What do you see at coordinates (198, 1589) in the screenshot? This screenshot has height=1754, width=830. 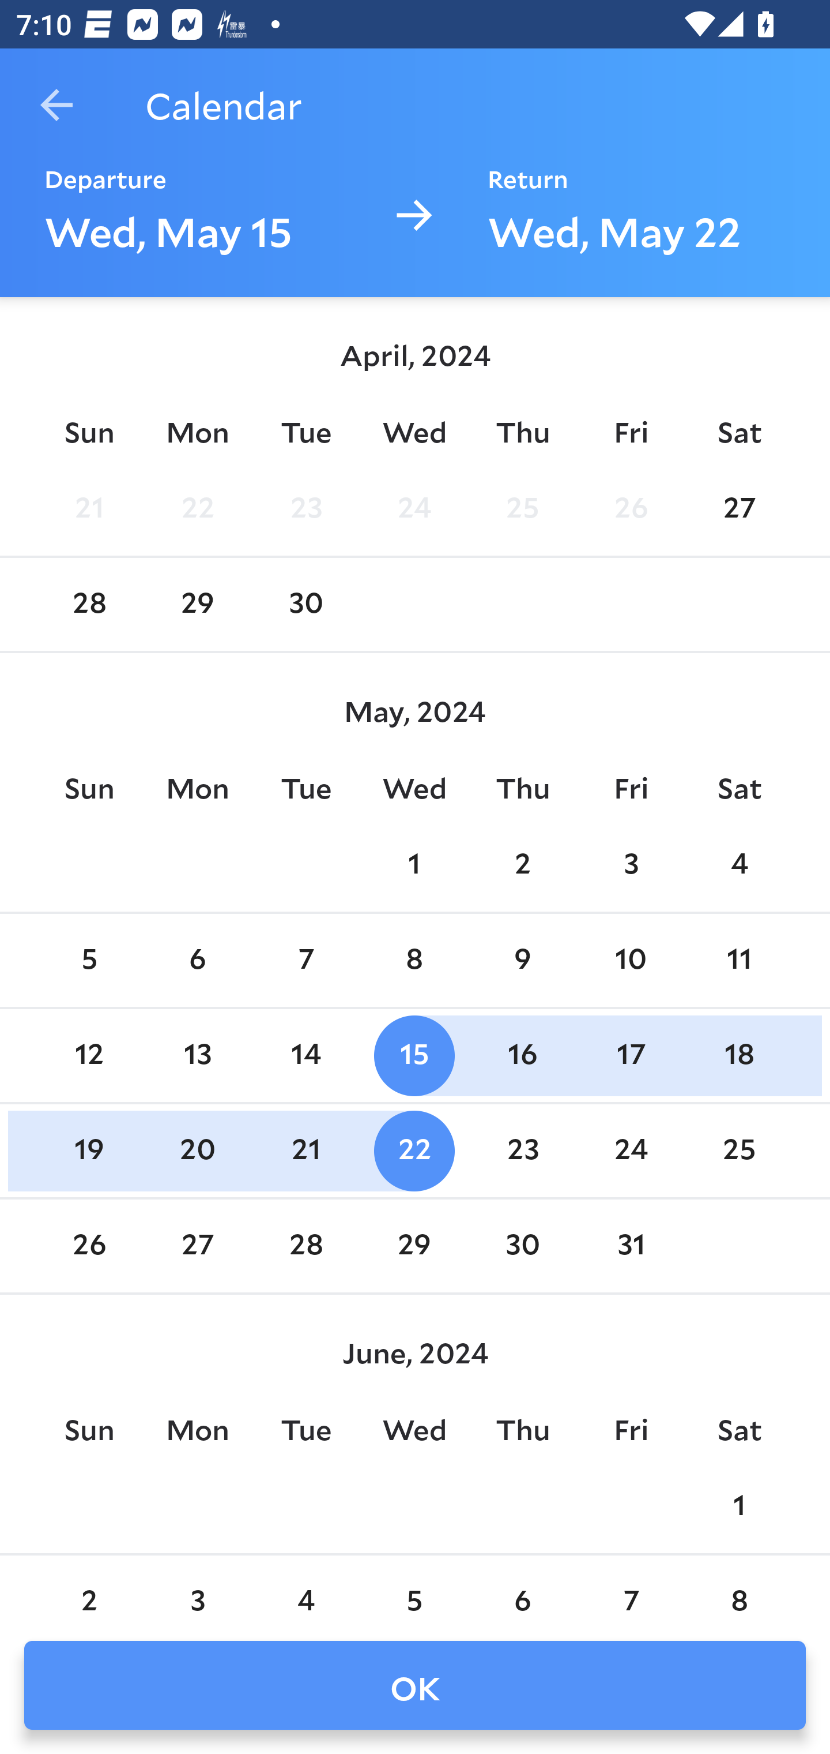 I see `3` at bounding box center [198, 1589].